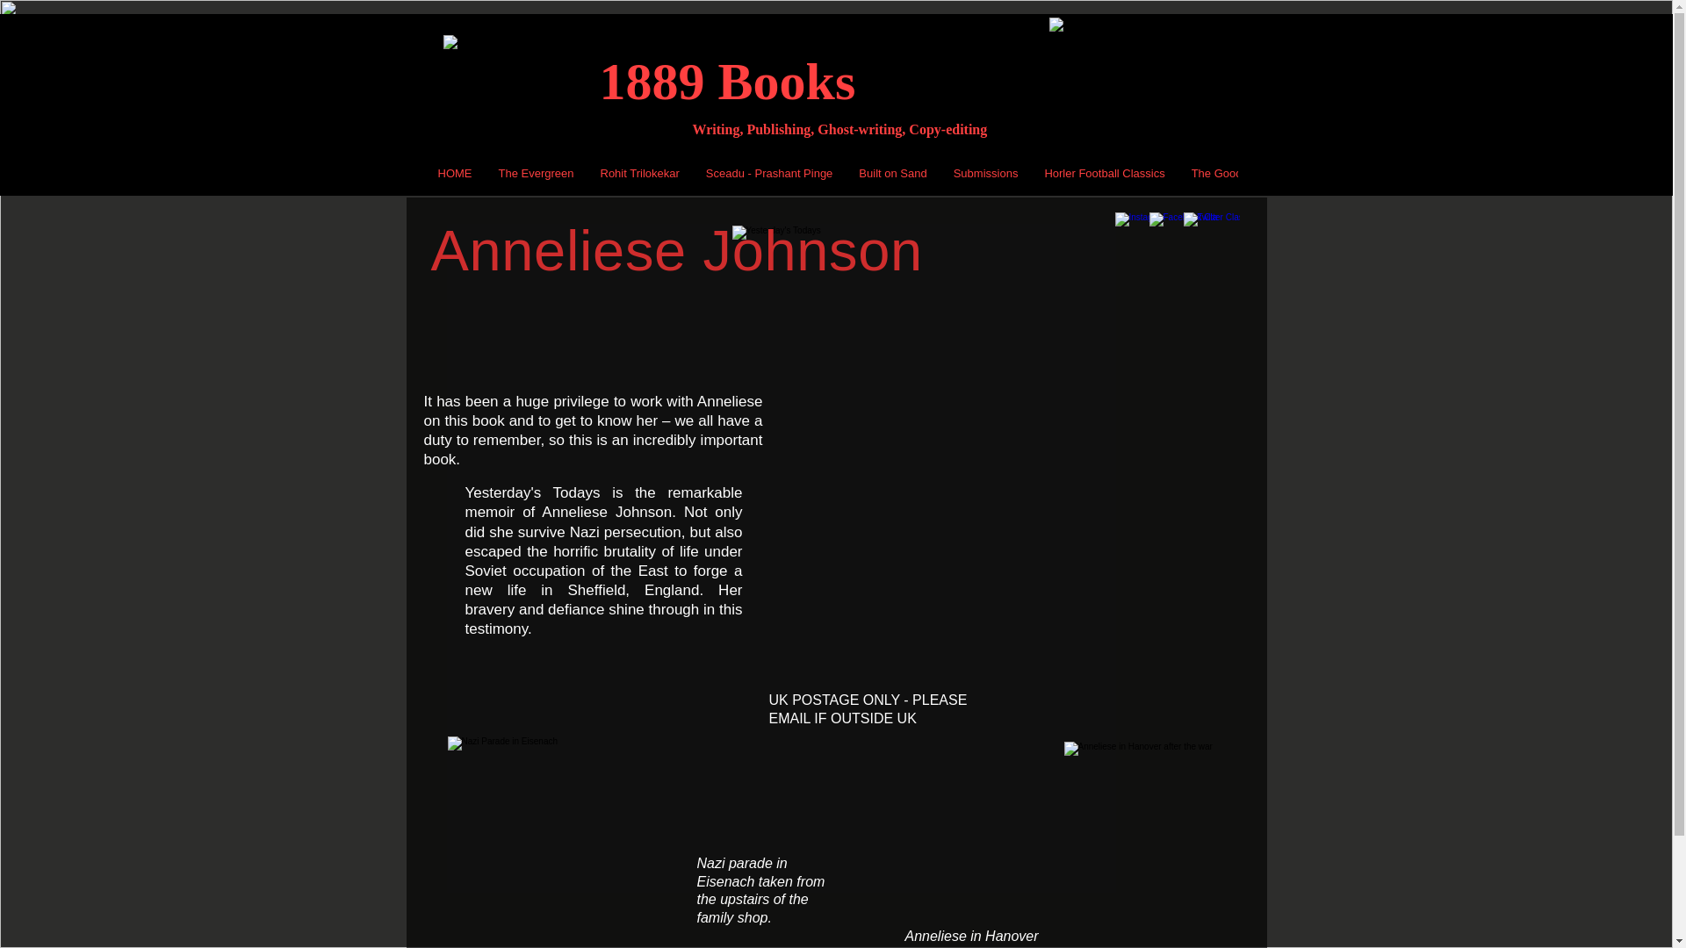 The image size is (1686, 948). I want to click on The Evergreen, so click(536, 176).